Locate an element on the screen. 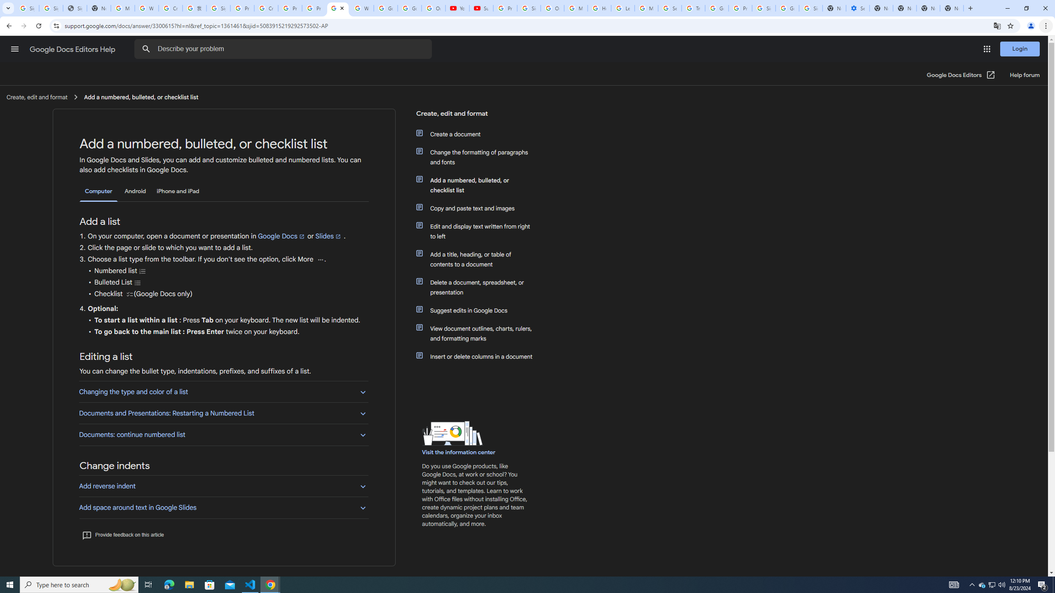 This screenshot has width=1055, height=593. Sign in - Google Accounts is located at coordinates (27, 8).